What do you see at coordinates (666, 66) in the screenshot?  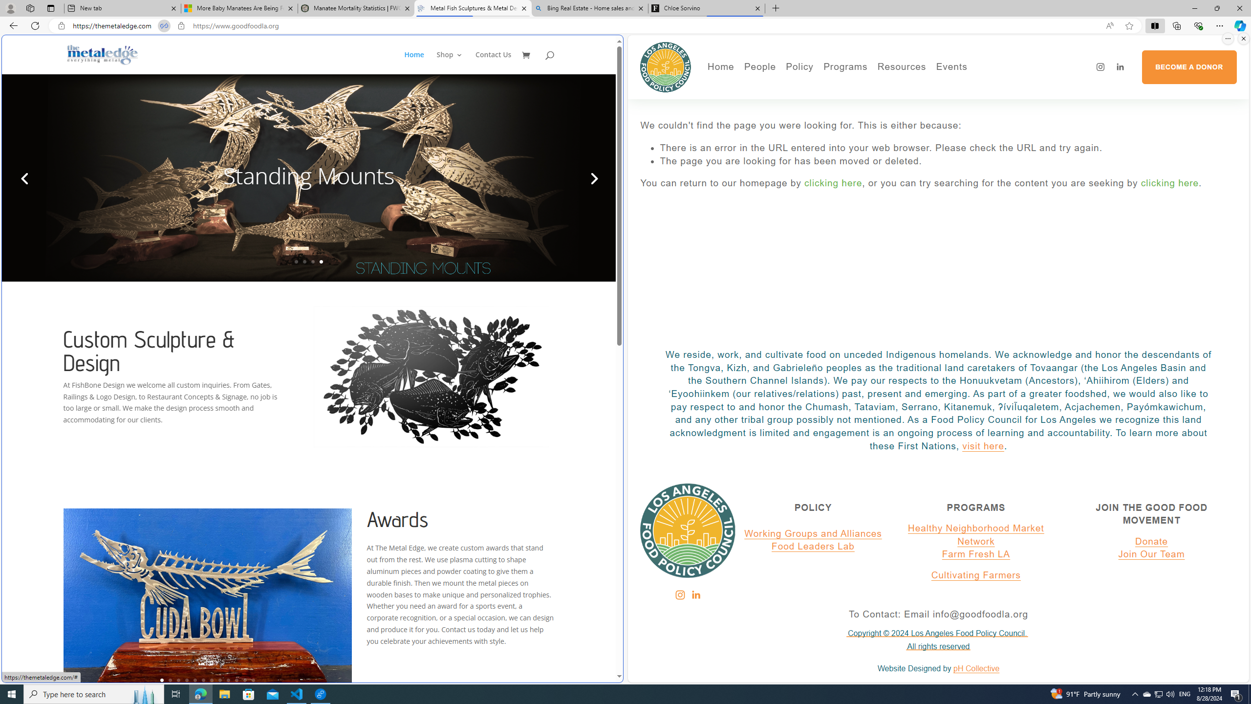 I see `Los Angeles Food Policy Council` at bounding box center [666, 66].